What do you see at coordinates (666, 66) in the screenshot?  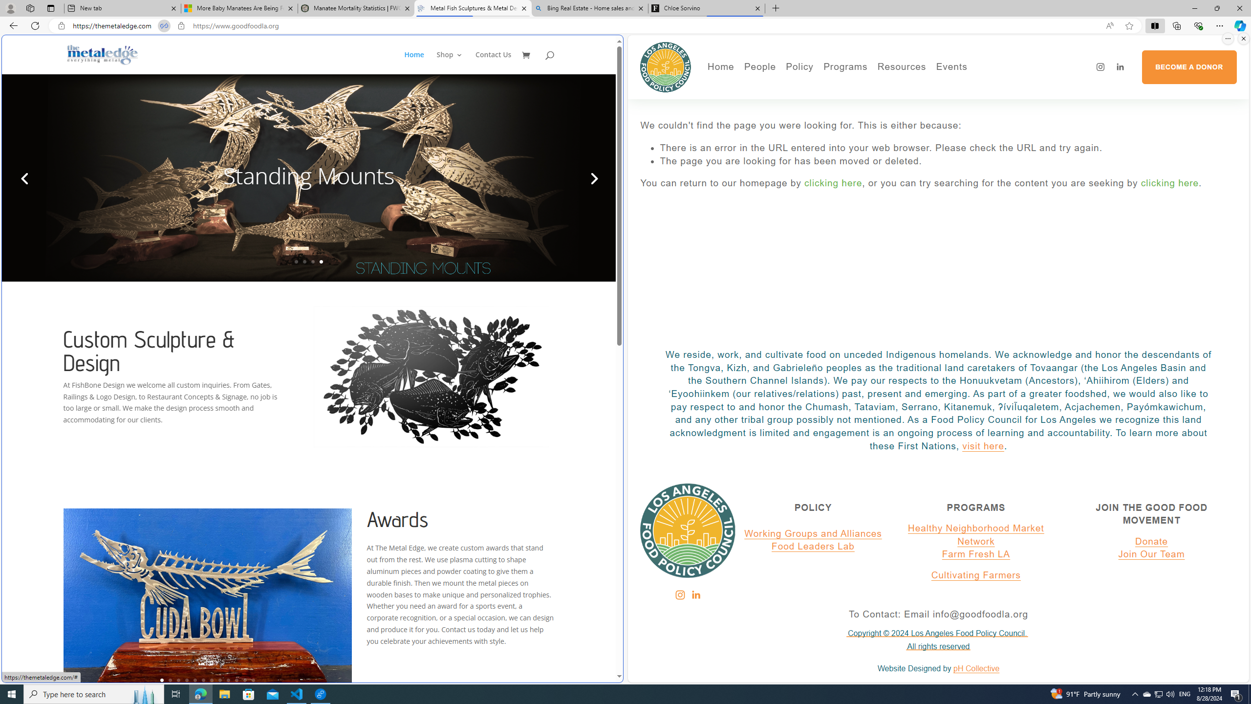 I see `Los Angeles Food Policy Council` at bounding box center [666, 66].